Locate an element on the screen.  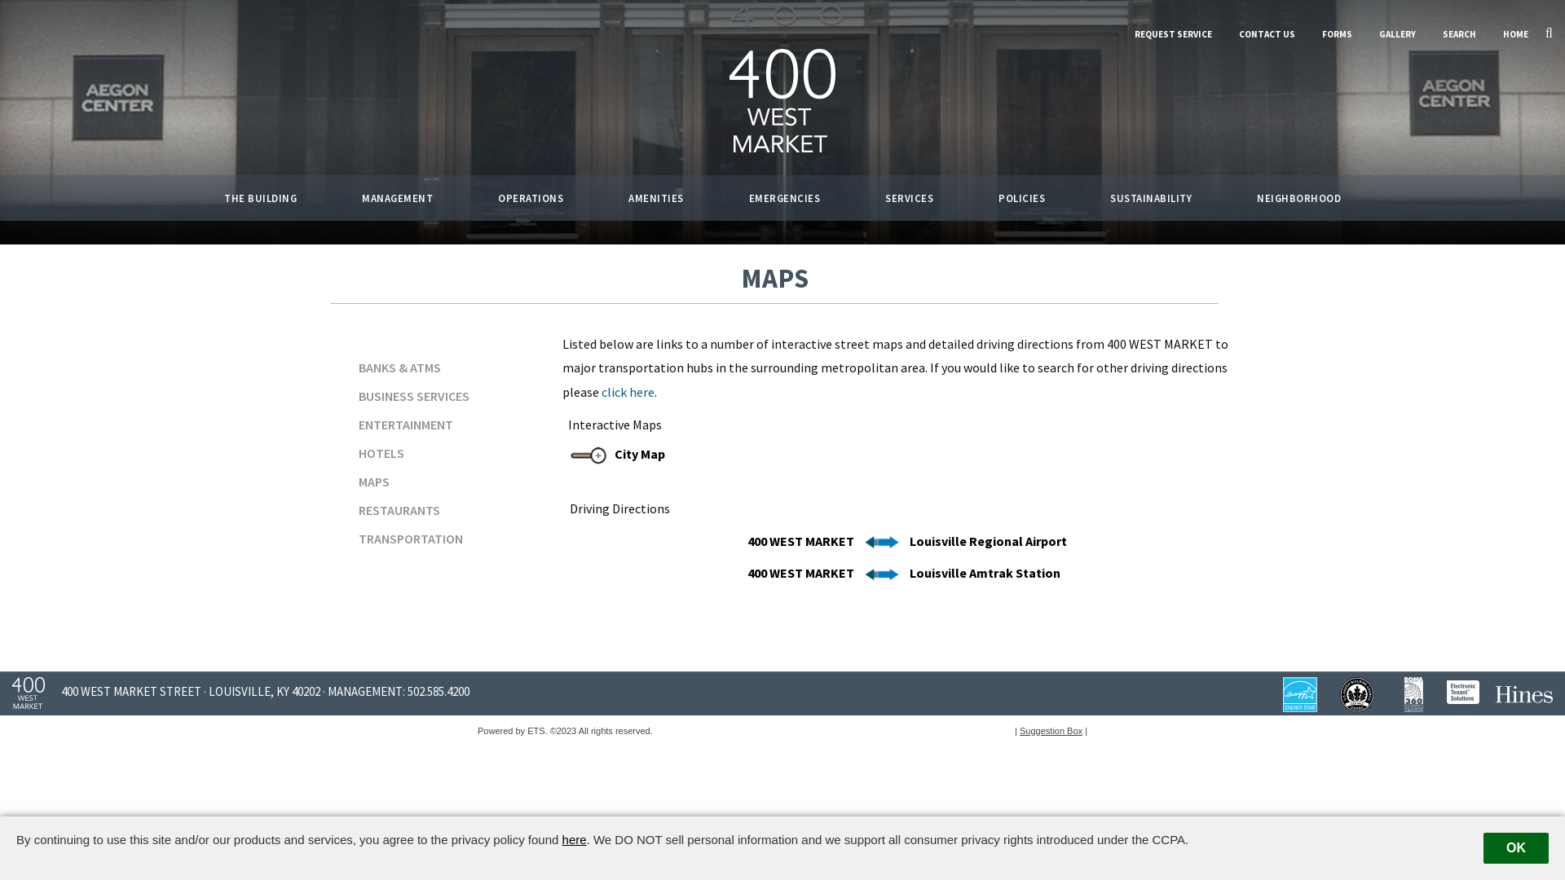
FORMS is located at coordinates (1337, 34).